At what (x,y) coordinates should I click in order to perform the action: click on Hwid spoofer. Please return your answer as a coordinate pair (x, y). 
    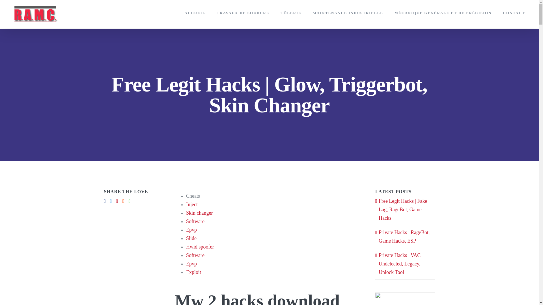
    Looking at the image, I should click on (200, 247).